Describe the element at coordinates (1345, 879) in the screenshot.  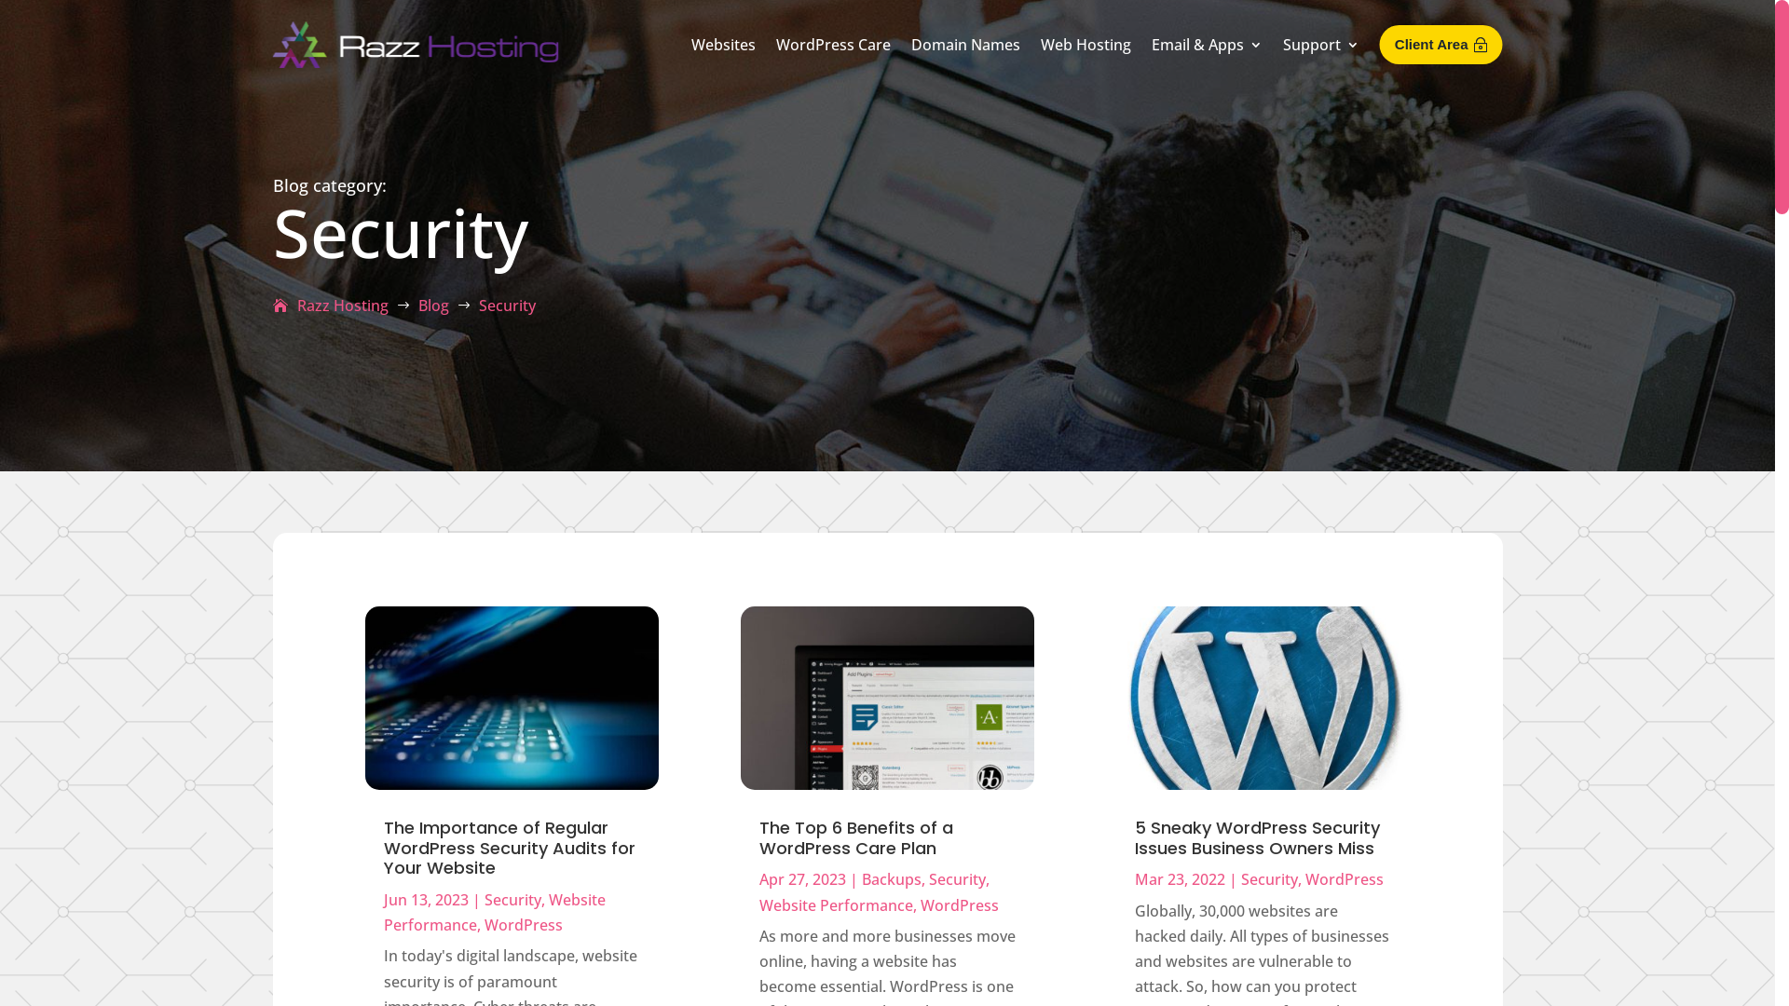
I see `WordPress` at that location.